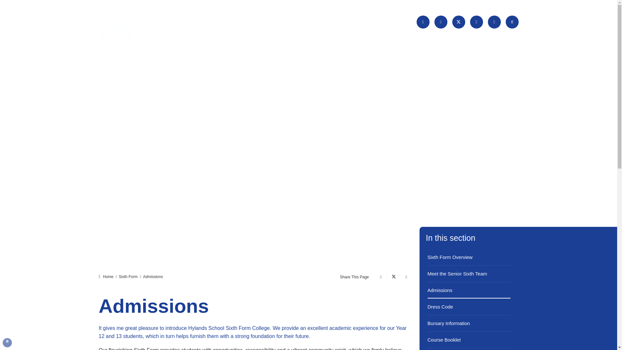 The width and height of the screenshot is (622, 350). What do you see at coordinates (459, 22) in the screenshot?
I see `X` at bounding box center [459, 22].